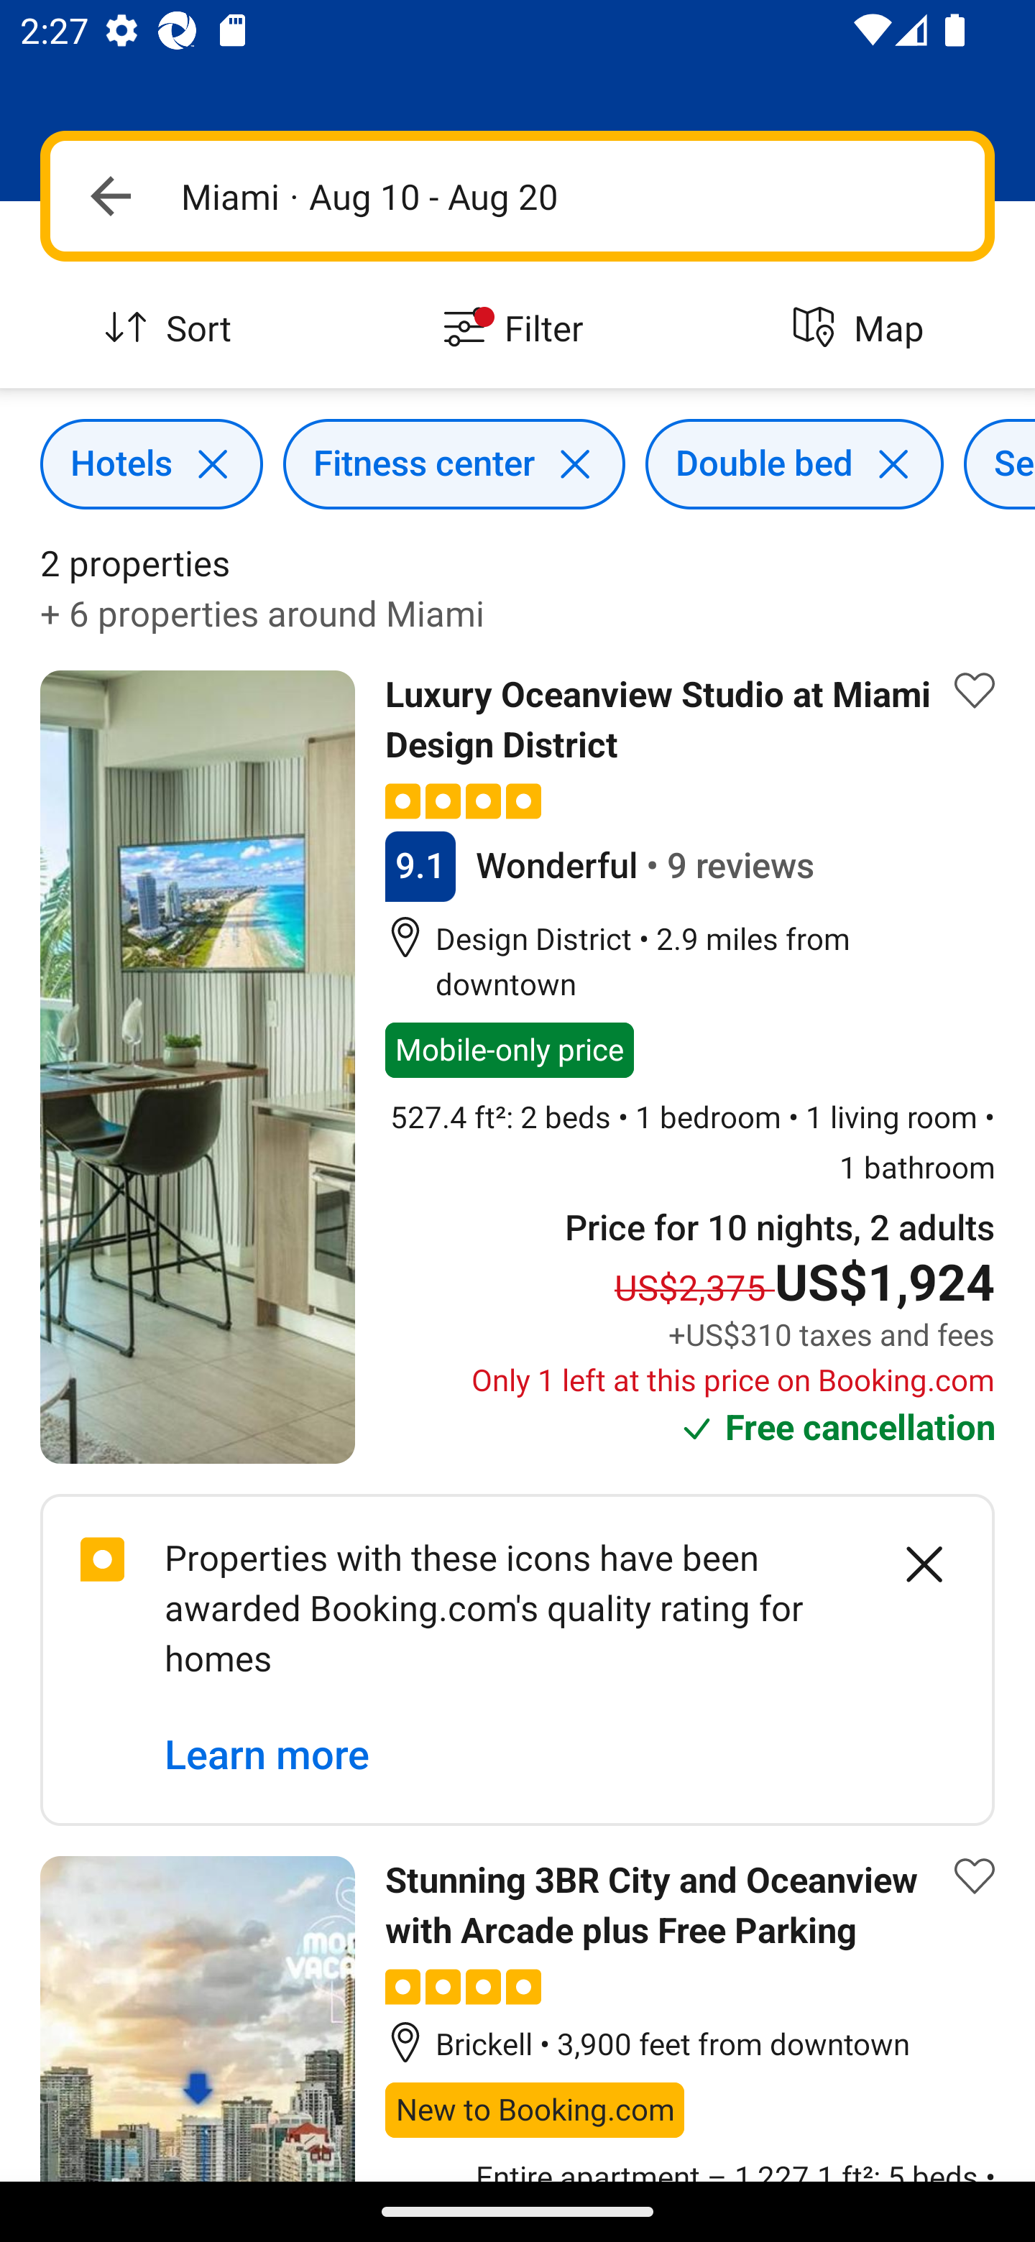 Image resolution: width=1035 pixels, height=2242 pixels. Describe the element at coordinates (267, 1755) in the screenshot. I see `Learn more` at that location.